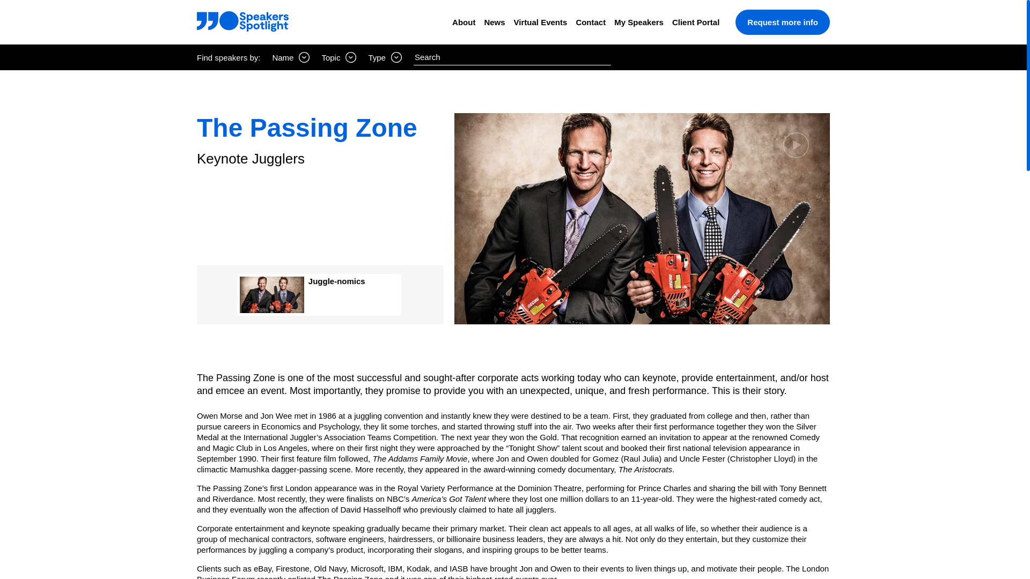  I want to click on Request more info, so click(782, 22).